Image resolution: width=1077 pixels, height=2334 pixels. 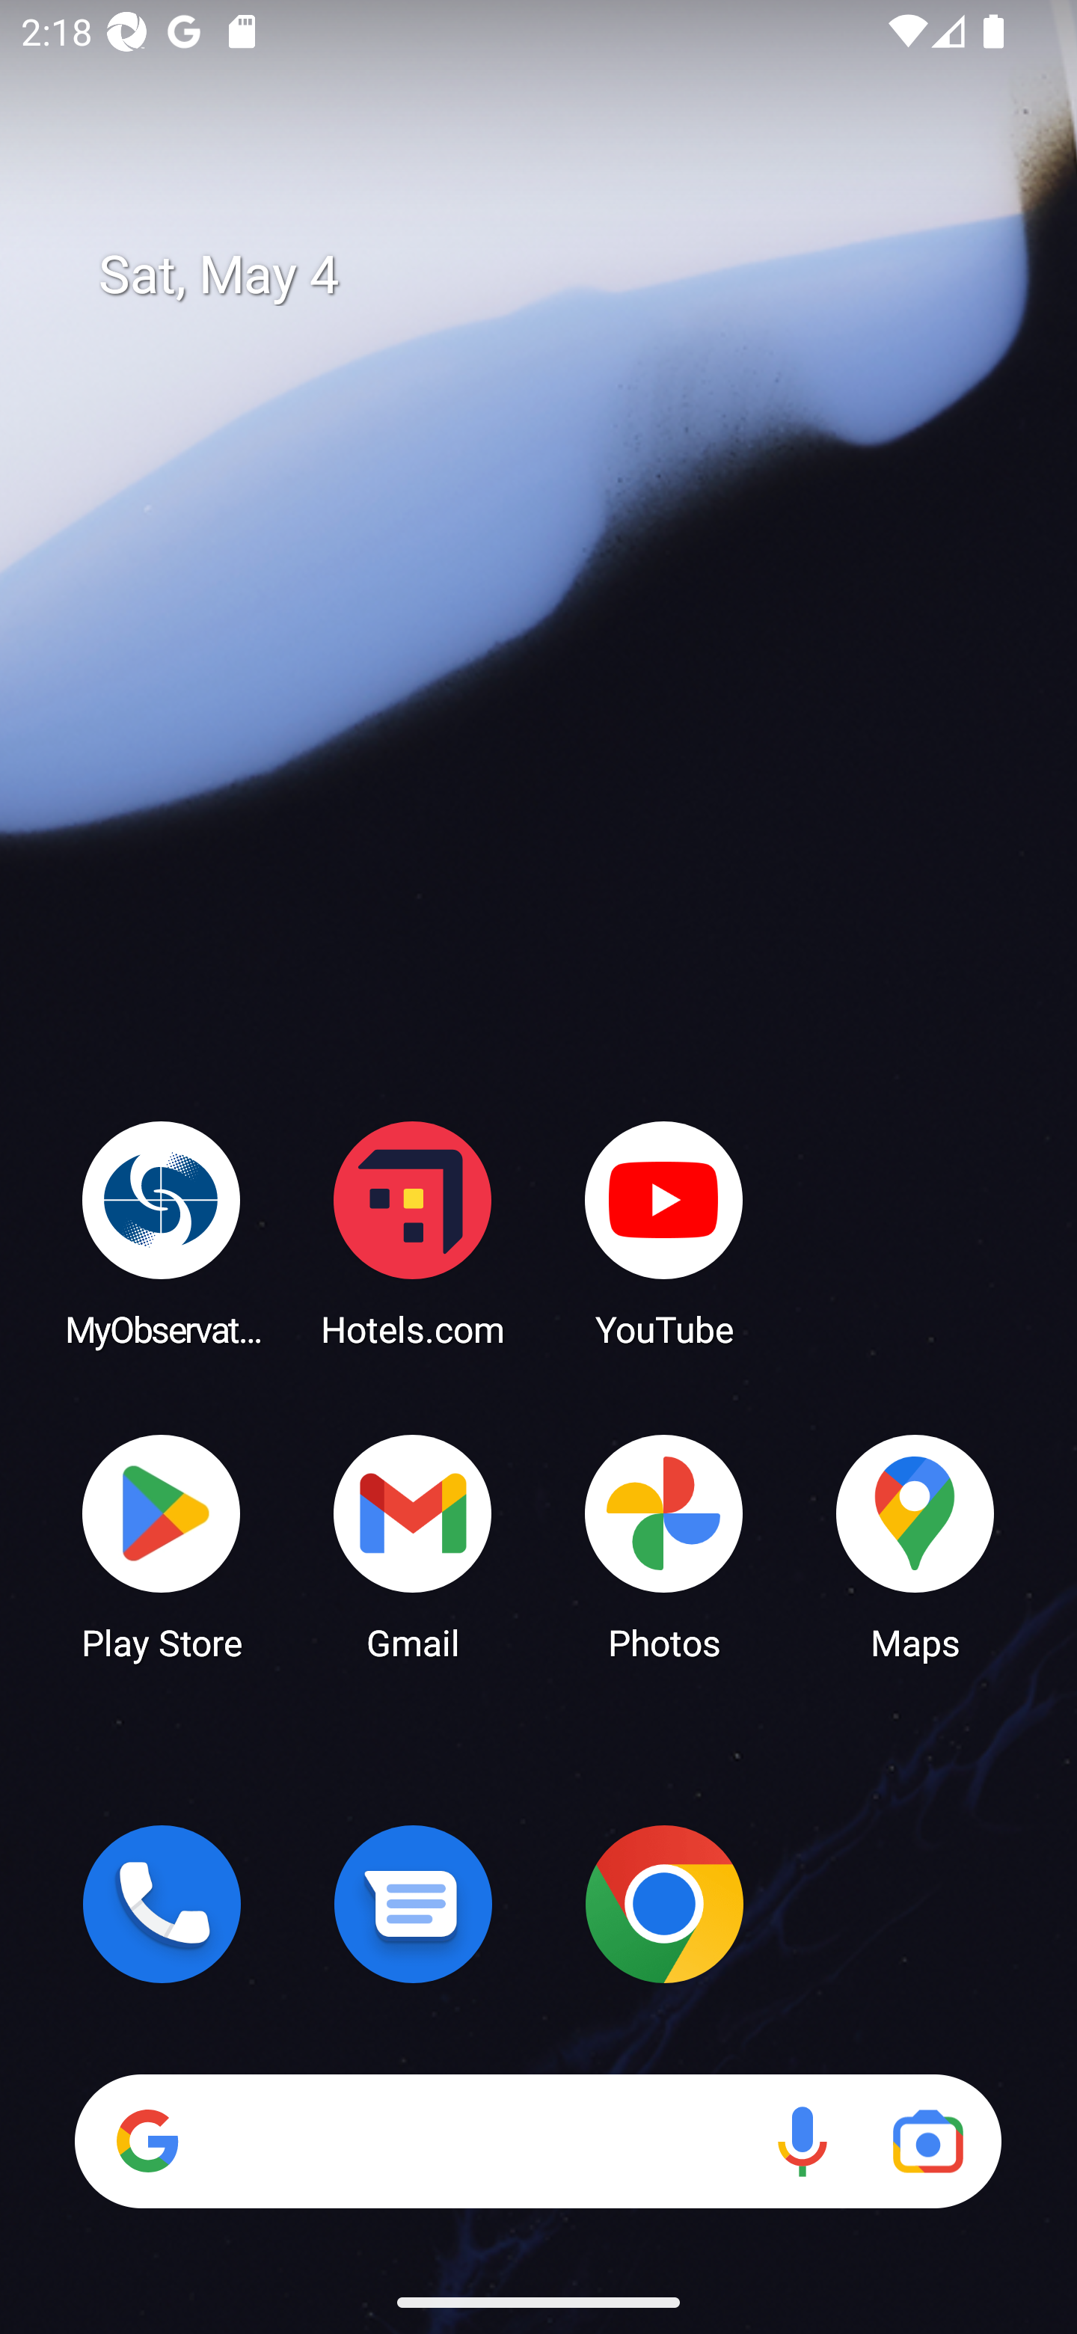 What do you see at coordinates (664, 1546) in the screenshot?
I see `Photos` at bounding box center [664, 1546].